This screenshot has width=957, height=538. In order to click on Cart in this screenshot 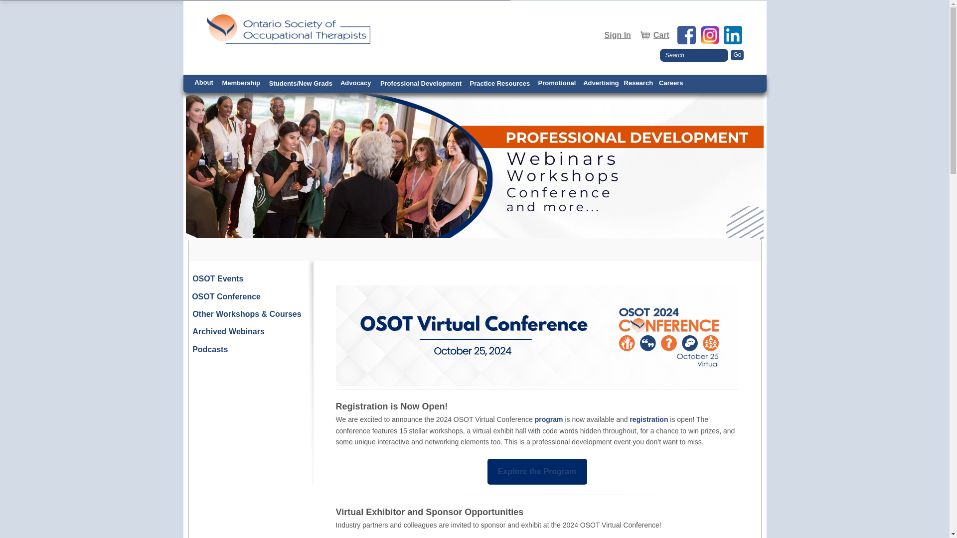, I will do `click(654, 35)`.